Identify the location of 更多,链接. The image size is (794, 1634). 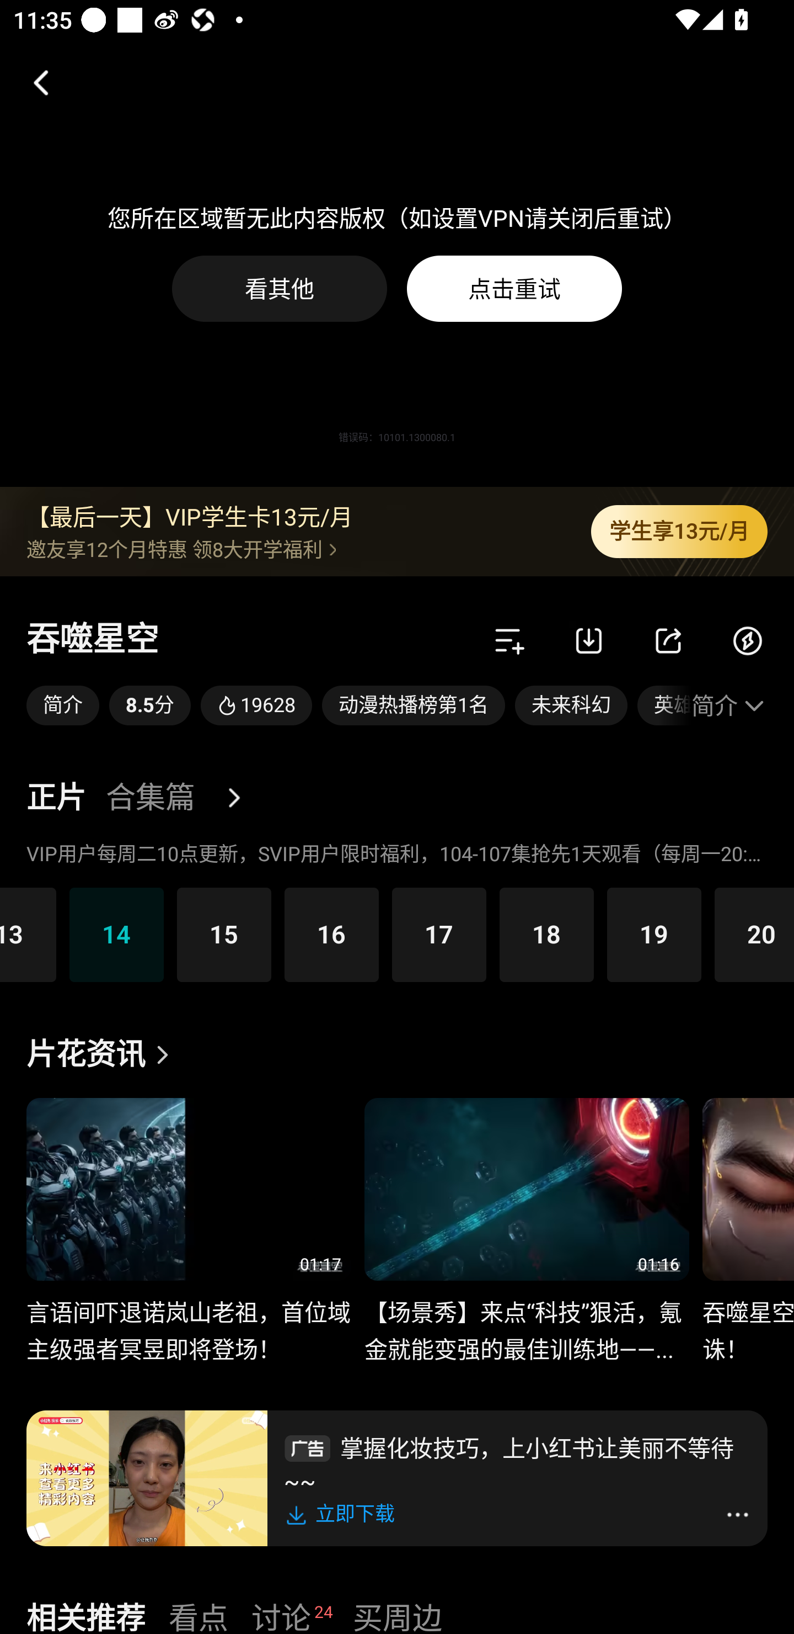
(242, 798).